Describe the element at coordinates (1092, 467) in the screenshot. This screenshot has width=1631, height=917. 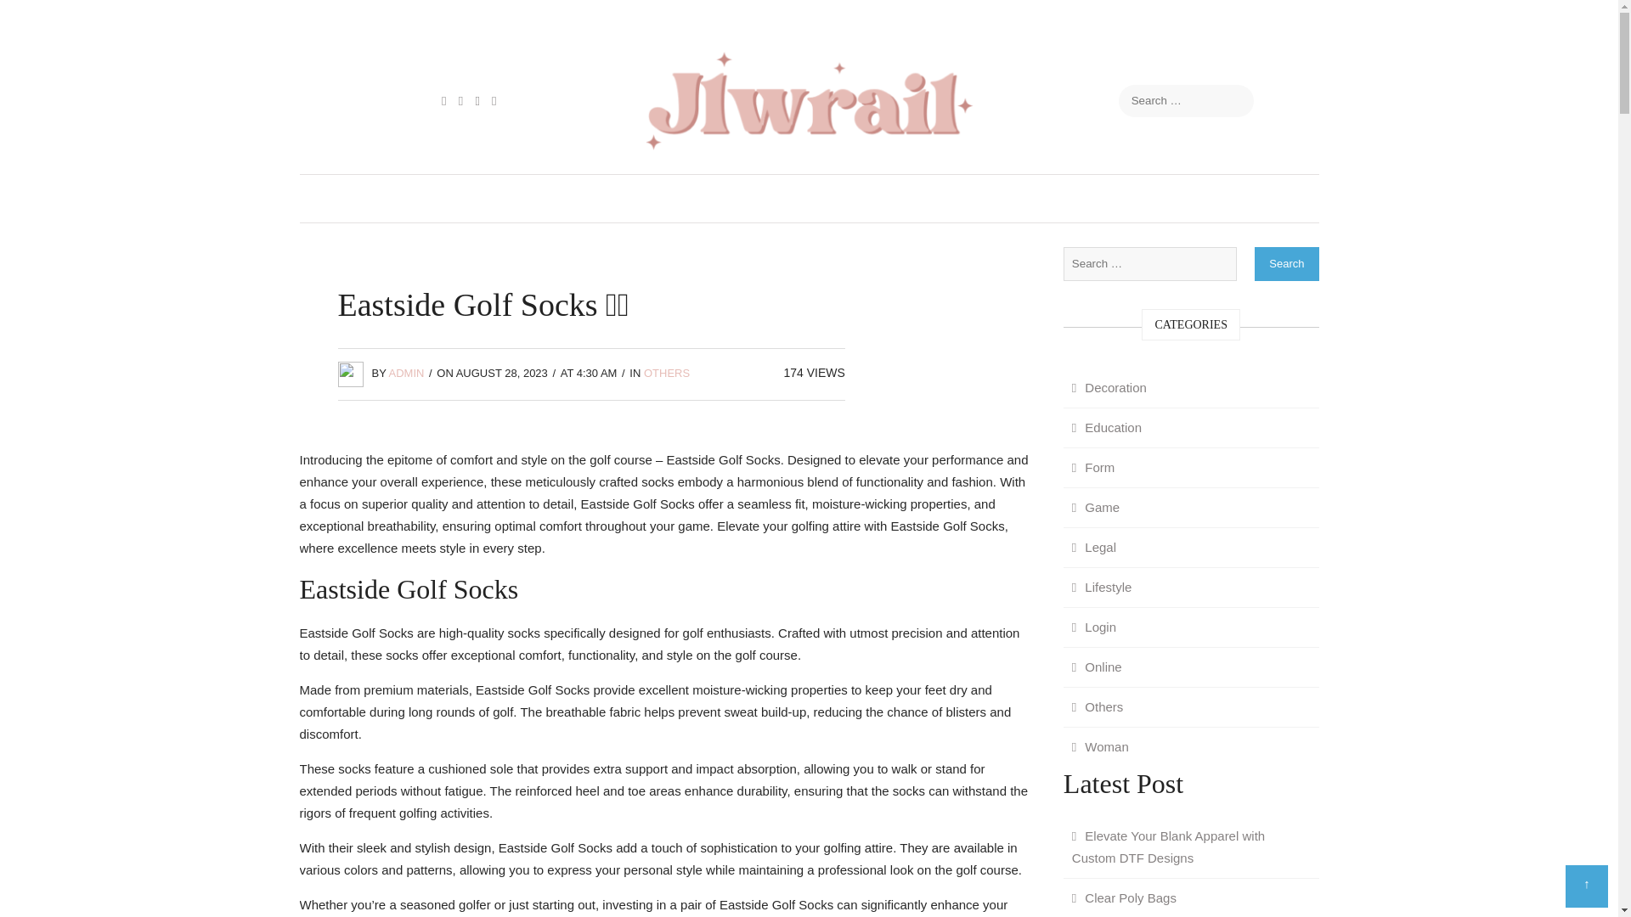
I see `Form` at that location.